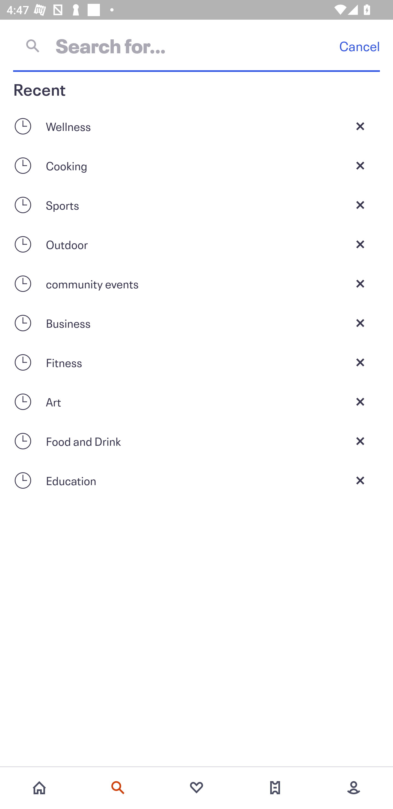 The width and height of the screenshot is (393, 809). I want to click on Close current screen, so click(360, 283).